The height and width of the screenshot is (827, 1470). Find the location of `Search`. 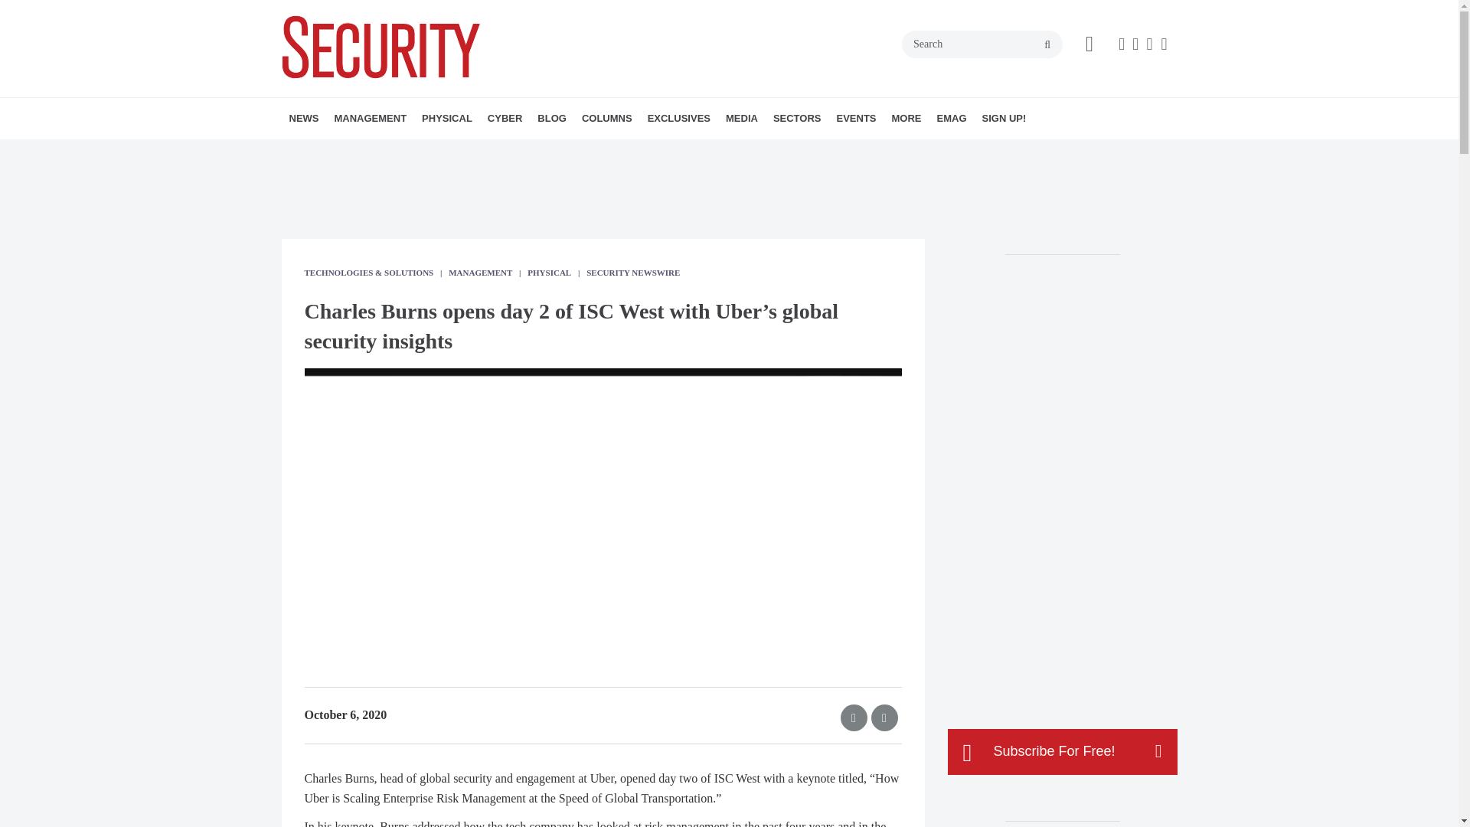

Search is located at coordinates (982, 44).